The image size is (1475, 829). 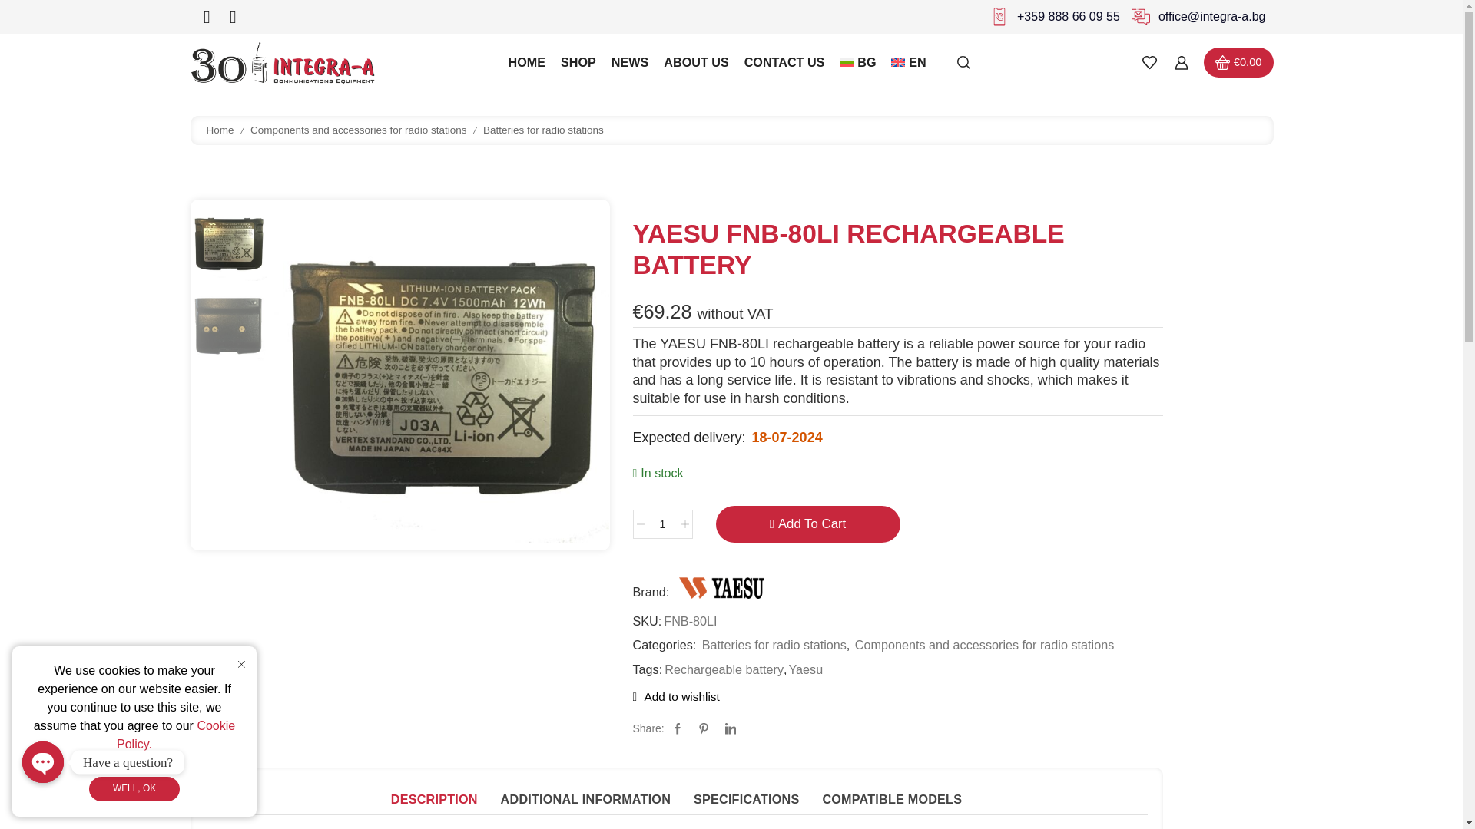 I want to click on integra-a-yaesu-fnb-80li-1.jpg, so click(x=442, y=375).